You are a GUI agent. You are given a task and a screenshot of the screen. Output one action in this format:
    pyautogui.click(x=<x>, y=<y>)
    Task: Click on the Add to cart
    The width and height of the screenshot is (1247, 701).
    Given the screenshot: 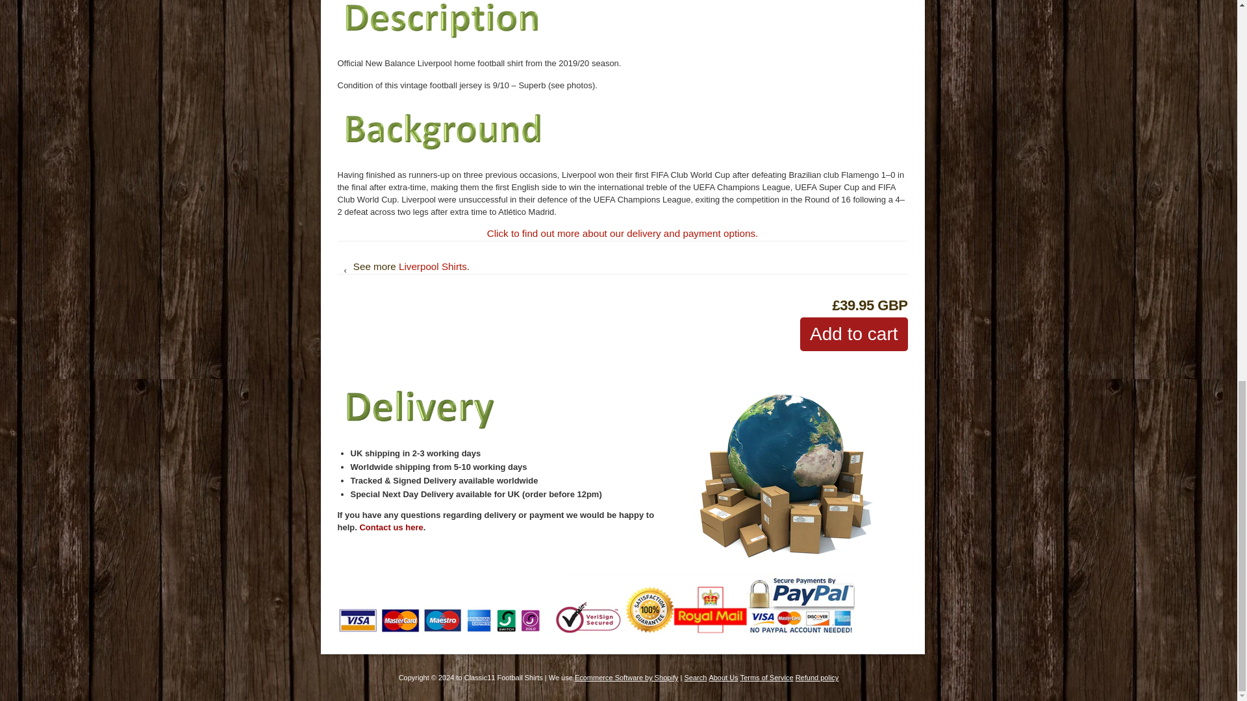 What is the action you would take?
    pyautogui.click(x=853, y=334)
    